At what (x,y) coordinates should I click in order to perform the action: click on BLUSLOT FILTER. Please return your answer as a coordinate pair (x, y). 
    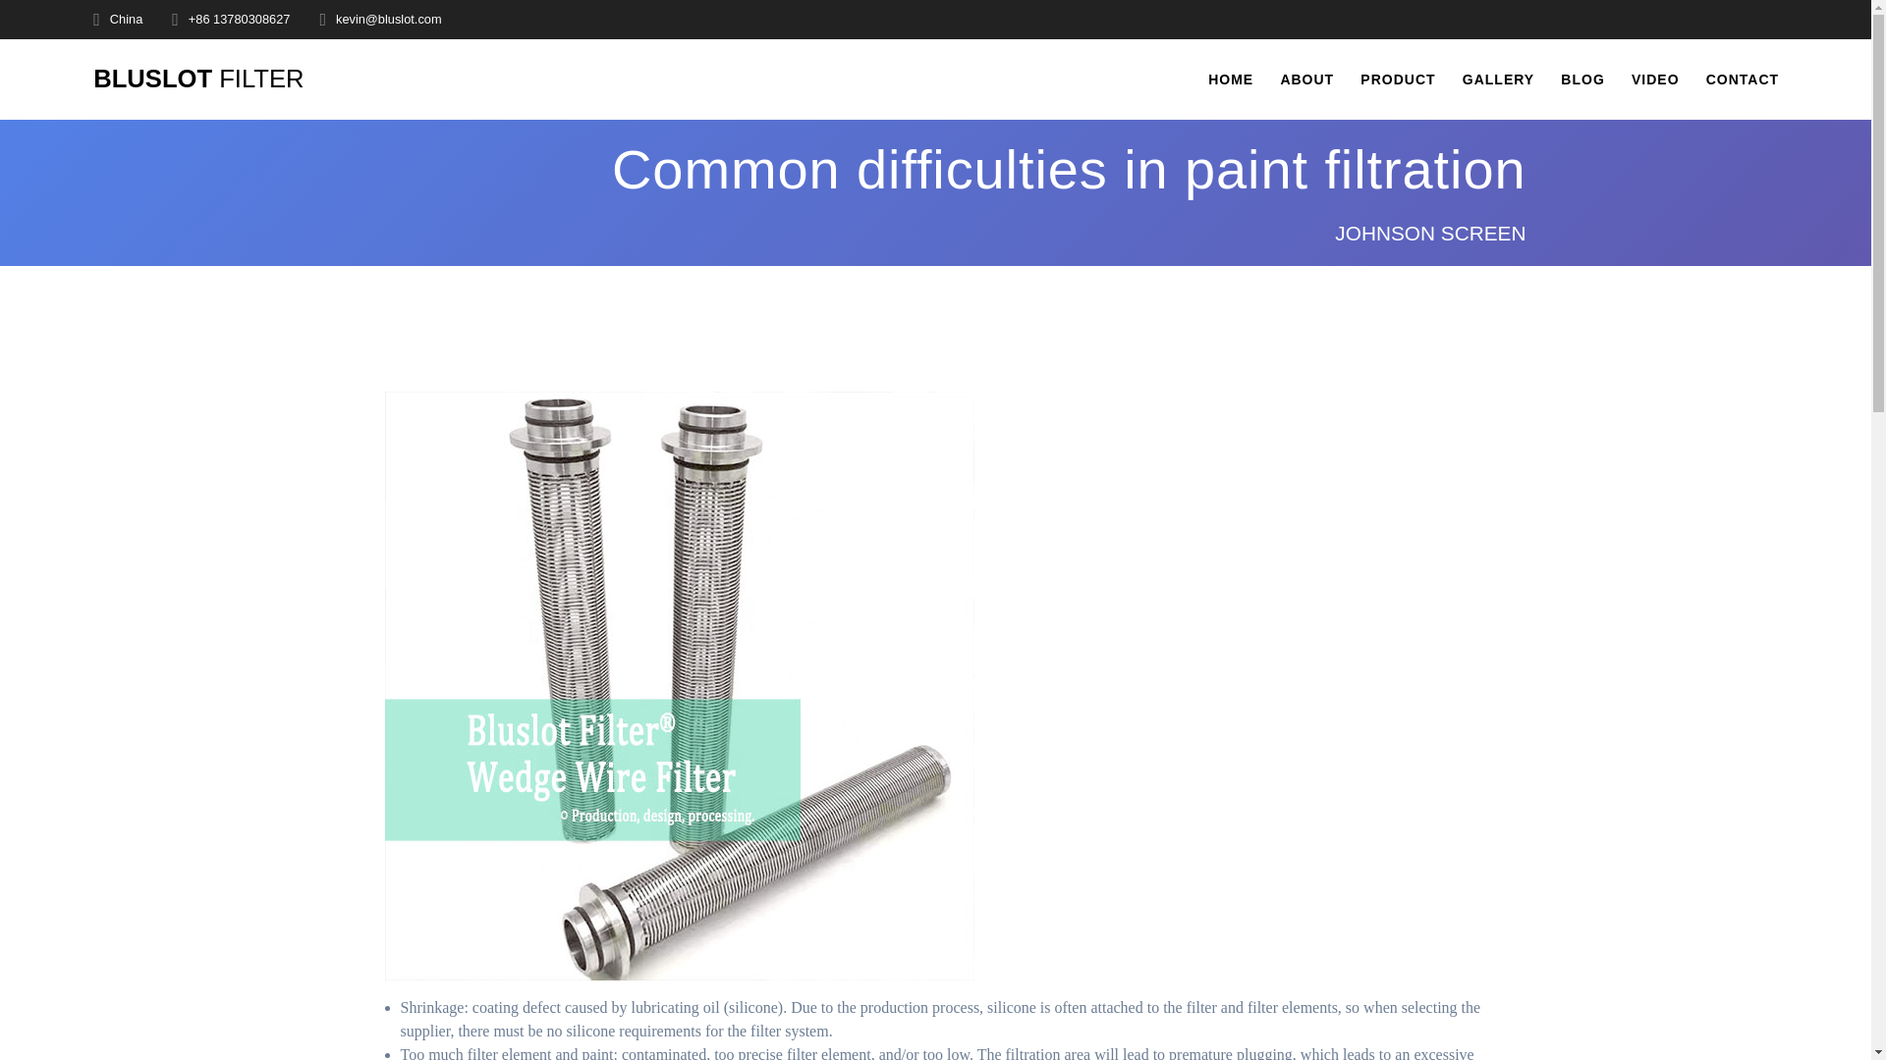
    Looking at the image, I should click on (198, 79).